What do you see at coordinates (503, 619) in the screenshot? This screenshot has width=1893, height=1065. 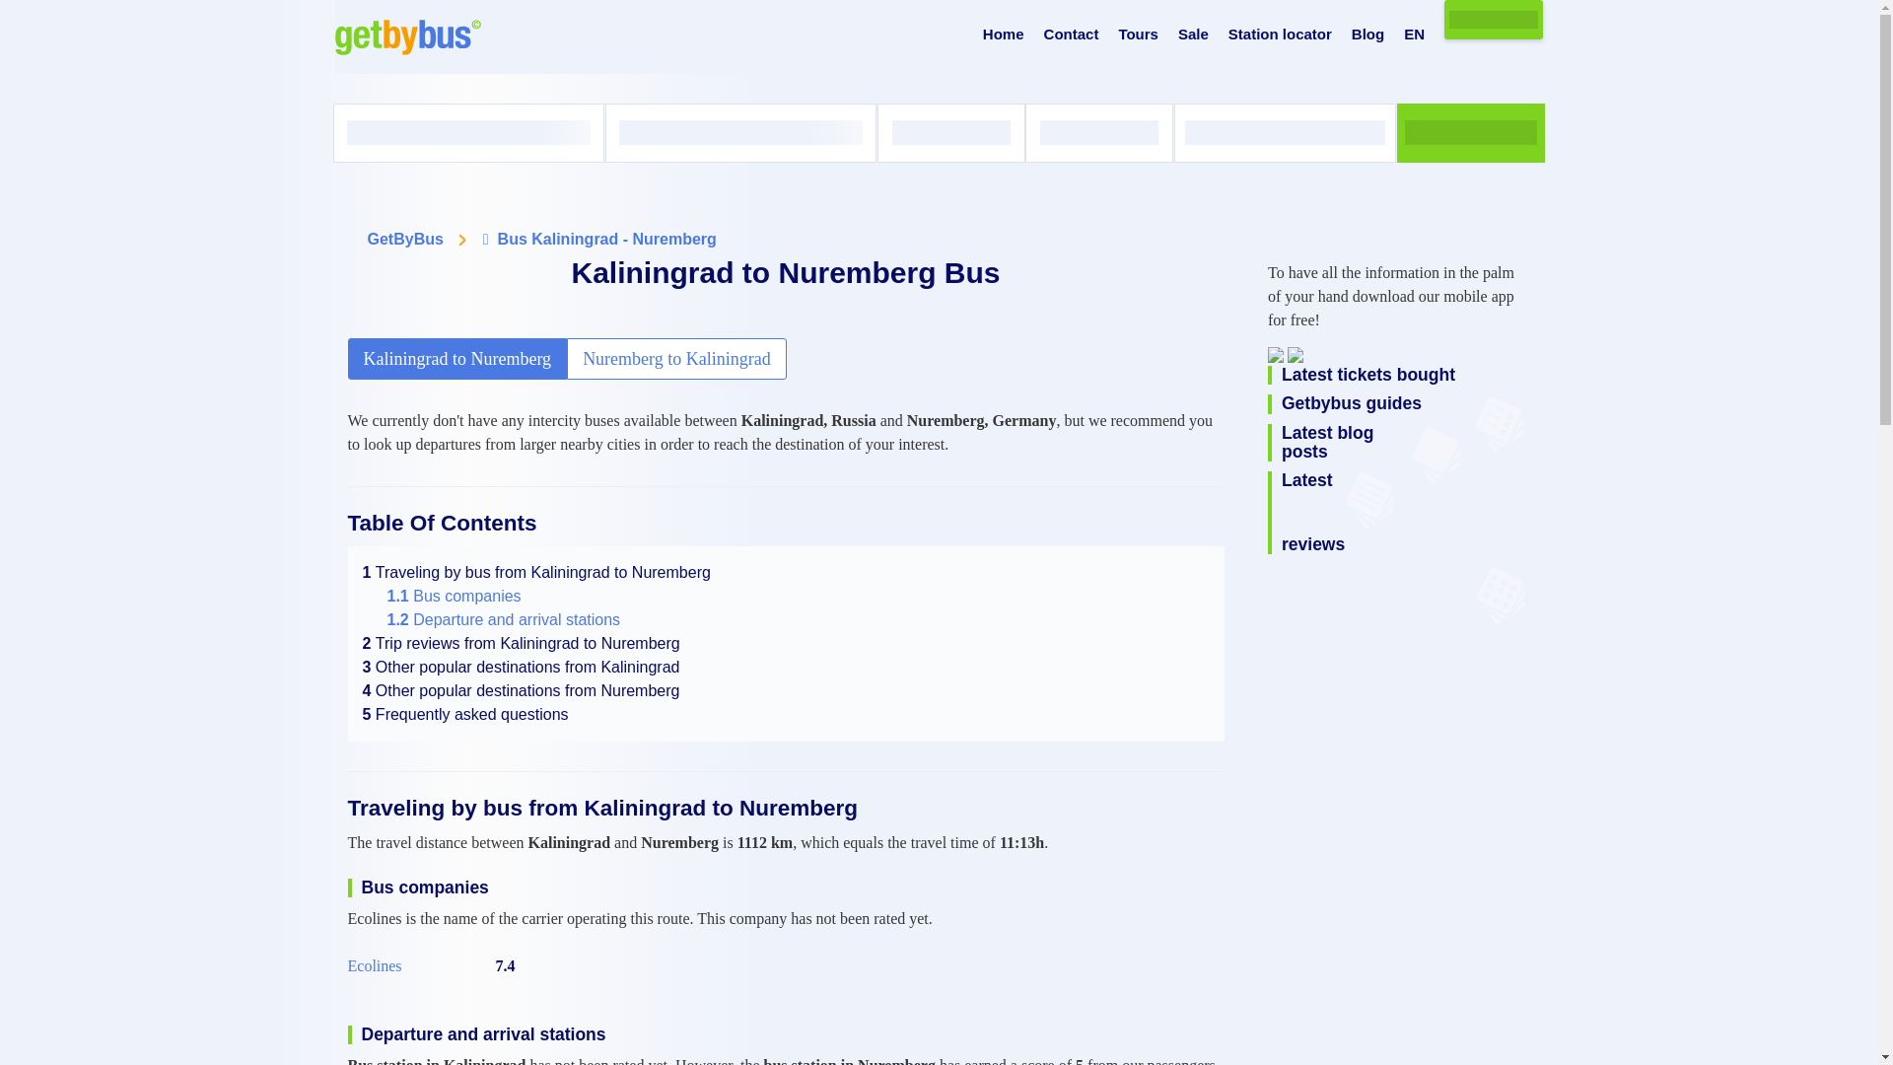 I see `Departure and arrival stations` at bounding box center [503, 619].